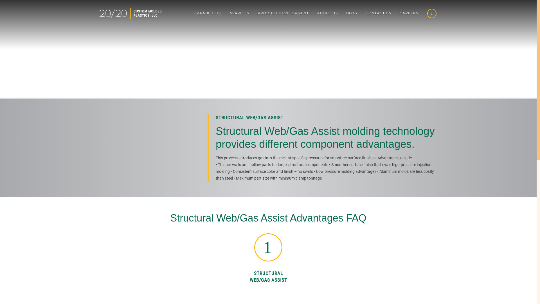 The image size is (540, 304). Describe the element at coordinates (327, 13) in the screenshot. I see `ABOUT US` at that location.